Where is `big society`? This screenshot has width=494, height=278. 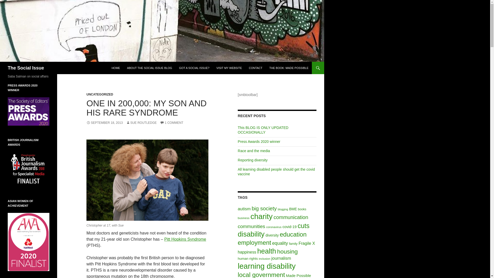 big society is located at coordinates (264, 208).